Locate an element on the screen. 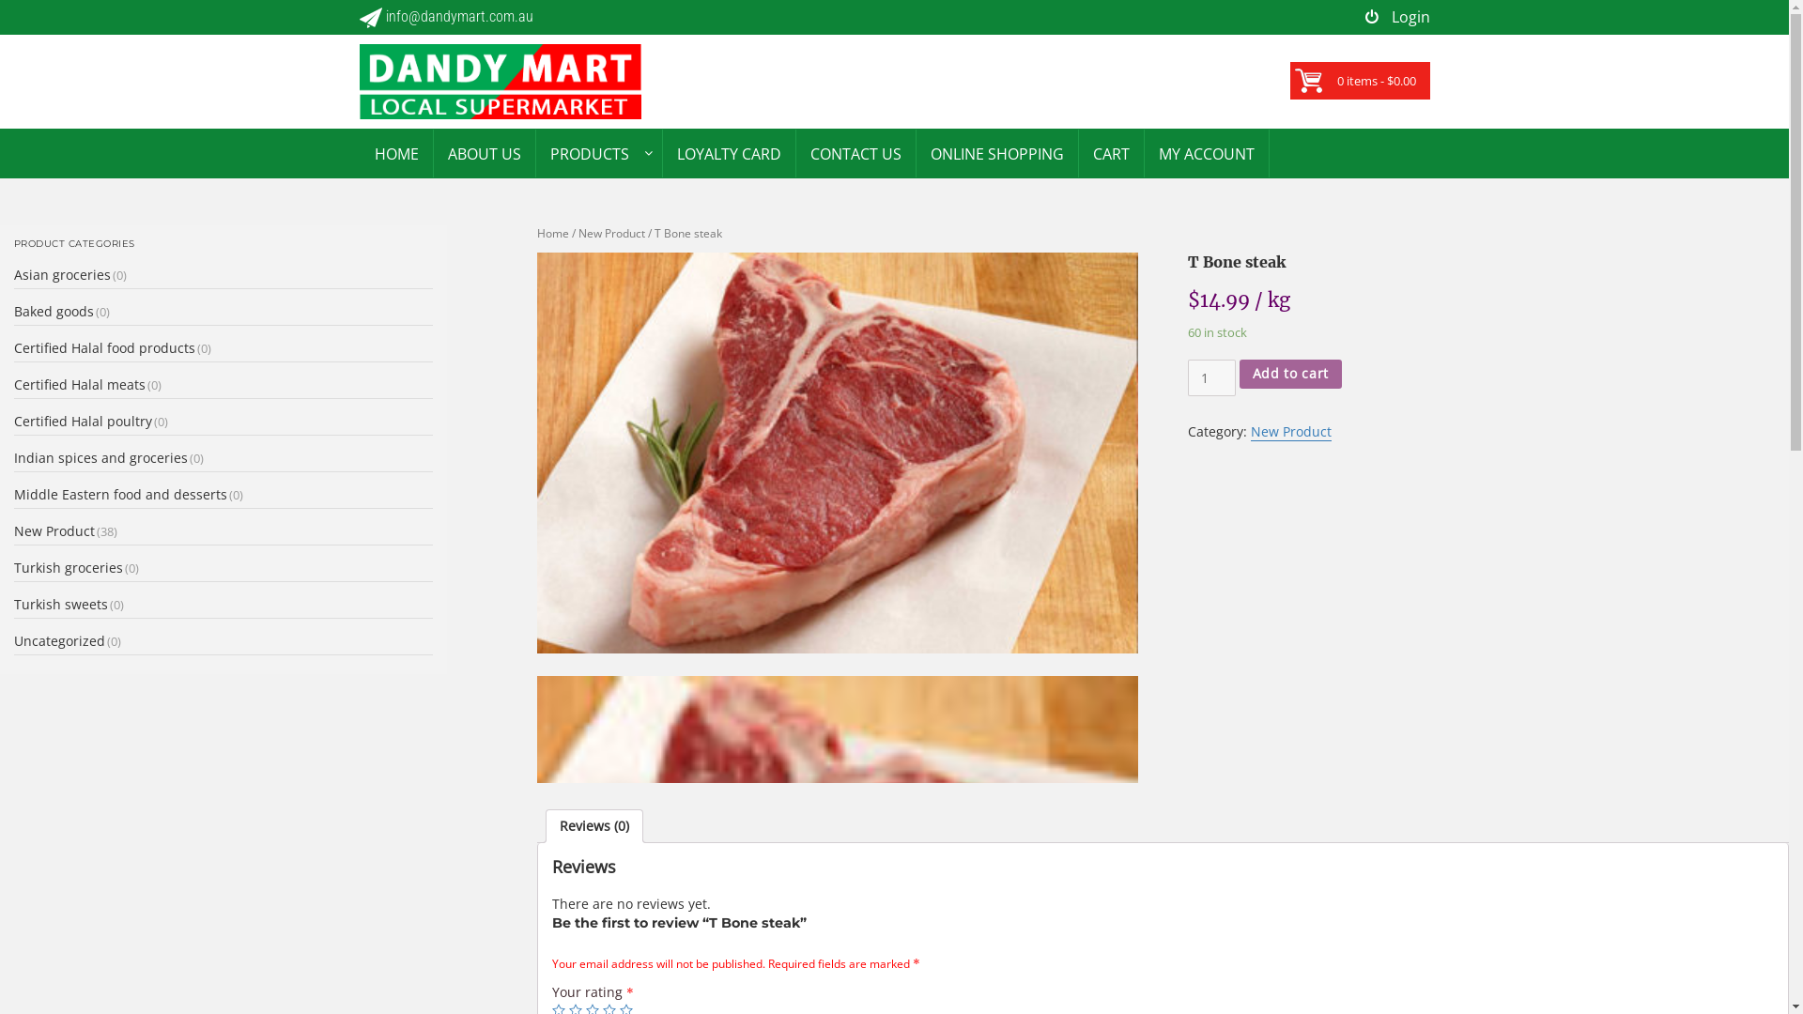 This screenshot has width=1803, height=1014. tbone-steak is located at coordinates (838, 453).